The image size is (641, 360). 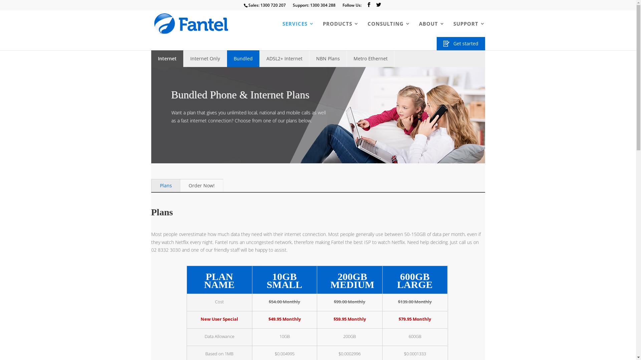 What do you see at coordinates (298, 29) in the screenshot?
I see `SERVICES` at bounding box center [298, 29].